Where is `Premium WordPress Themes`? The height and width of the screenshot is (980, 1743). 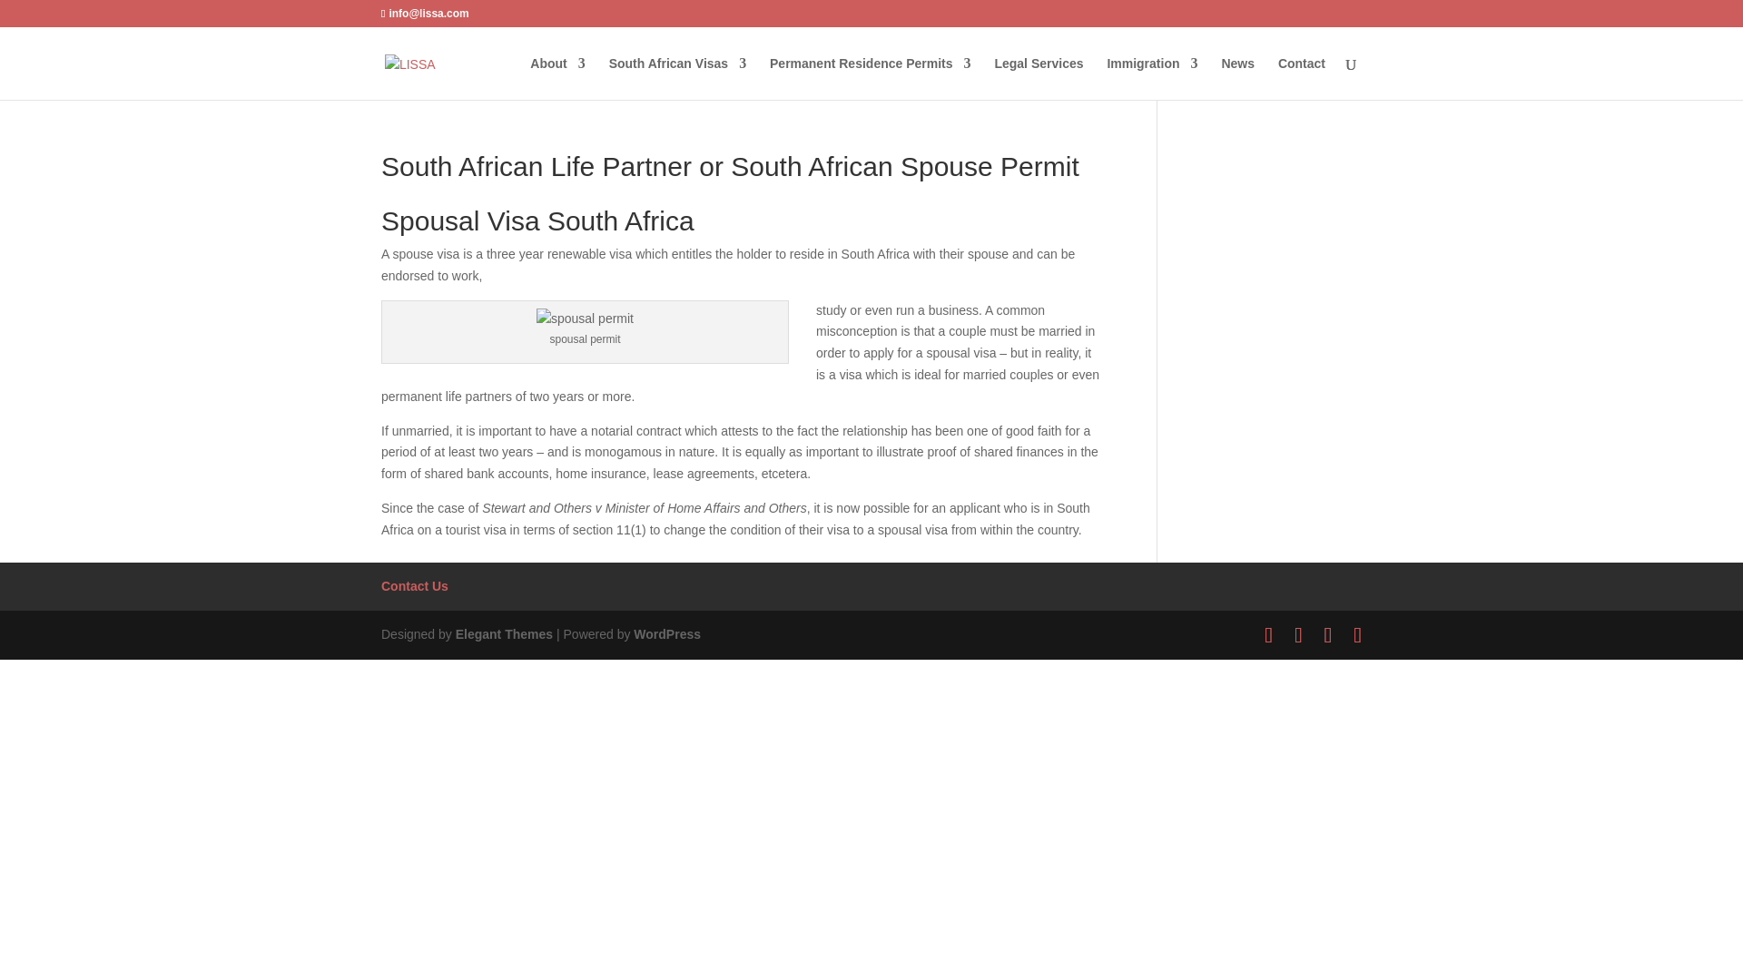 Premium WordPress Themes is located at coordinates (503, 634).